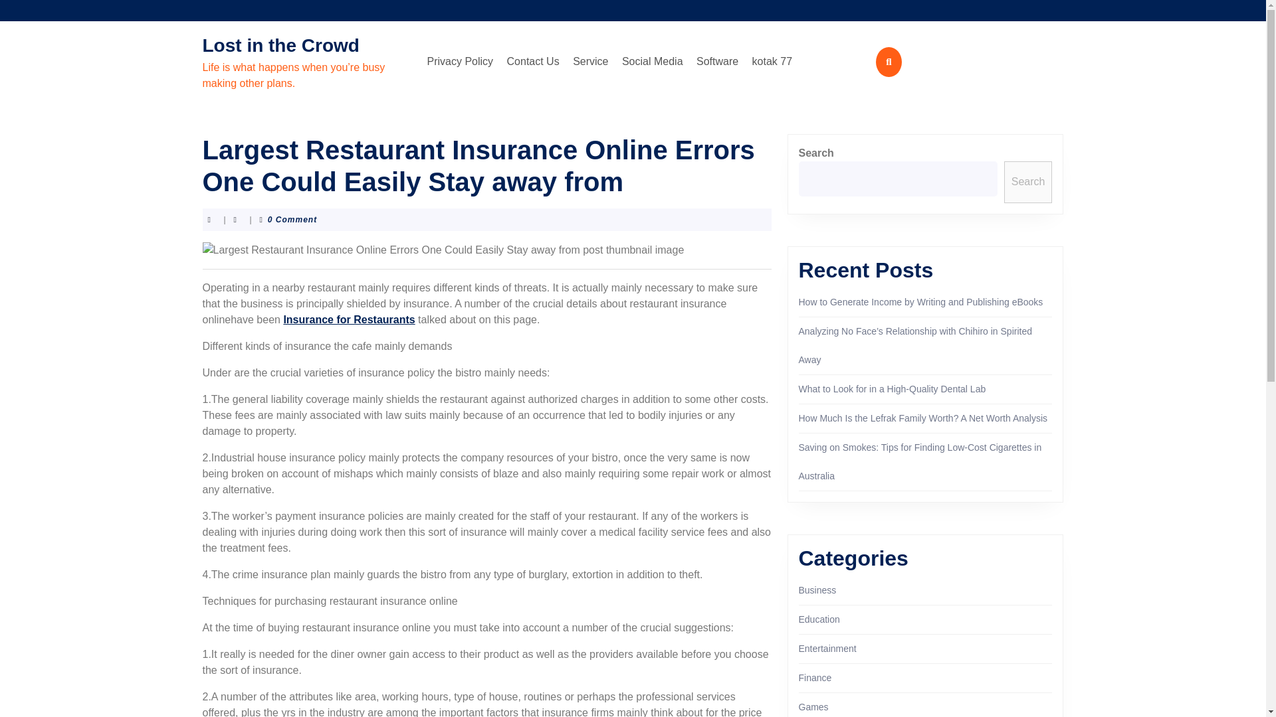 This screenshot has height=717, width=1276. What do you see at coordinates (280, 45) in the screenshot?
I see `Lost in the Crowd` at bounding box center [280, 45].